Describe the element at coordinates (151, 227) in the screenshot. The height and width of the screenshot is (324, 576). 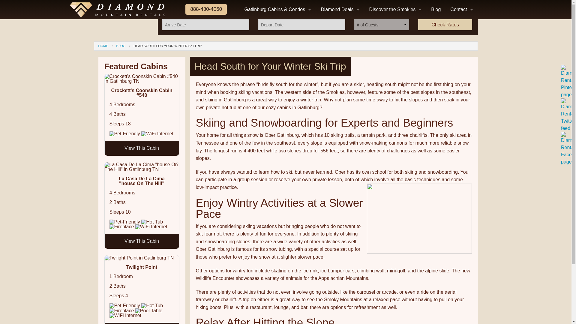
I see `WiFi Internet` at that location.